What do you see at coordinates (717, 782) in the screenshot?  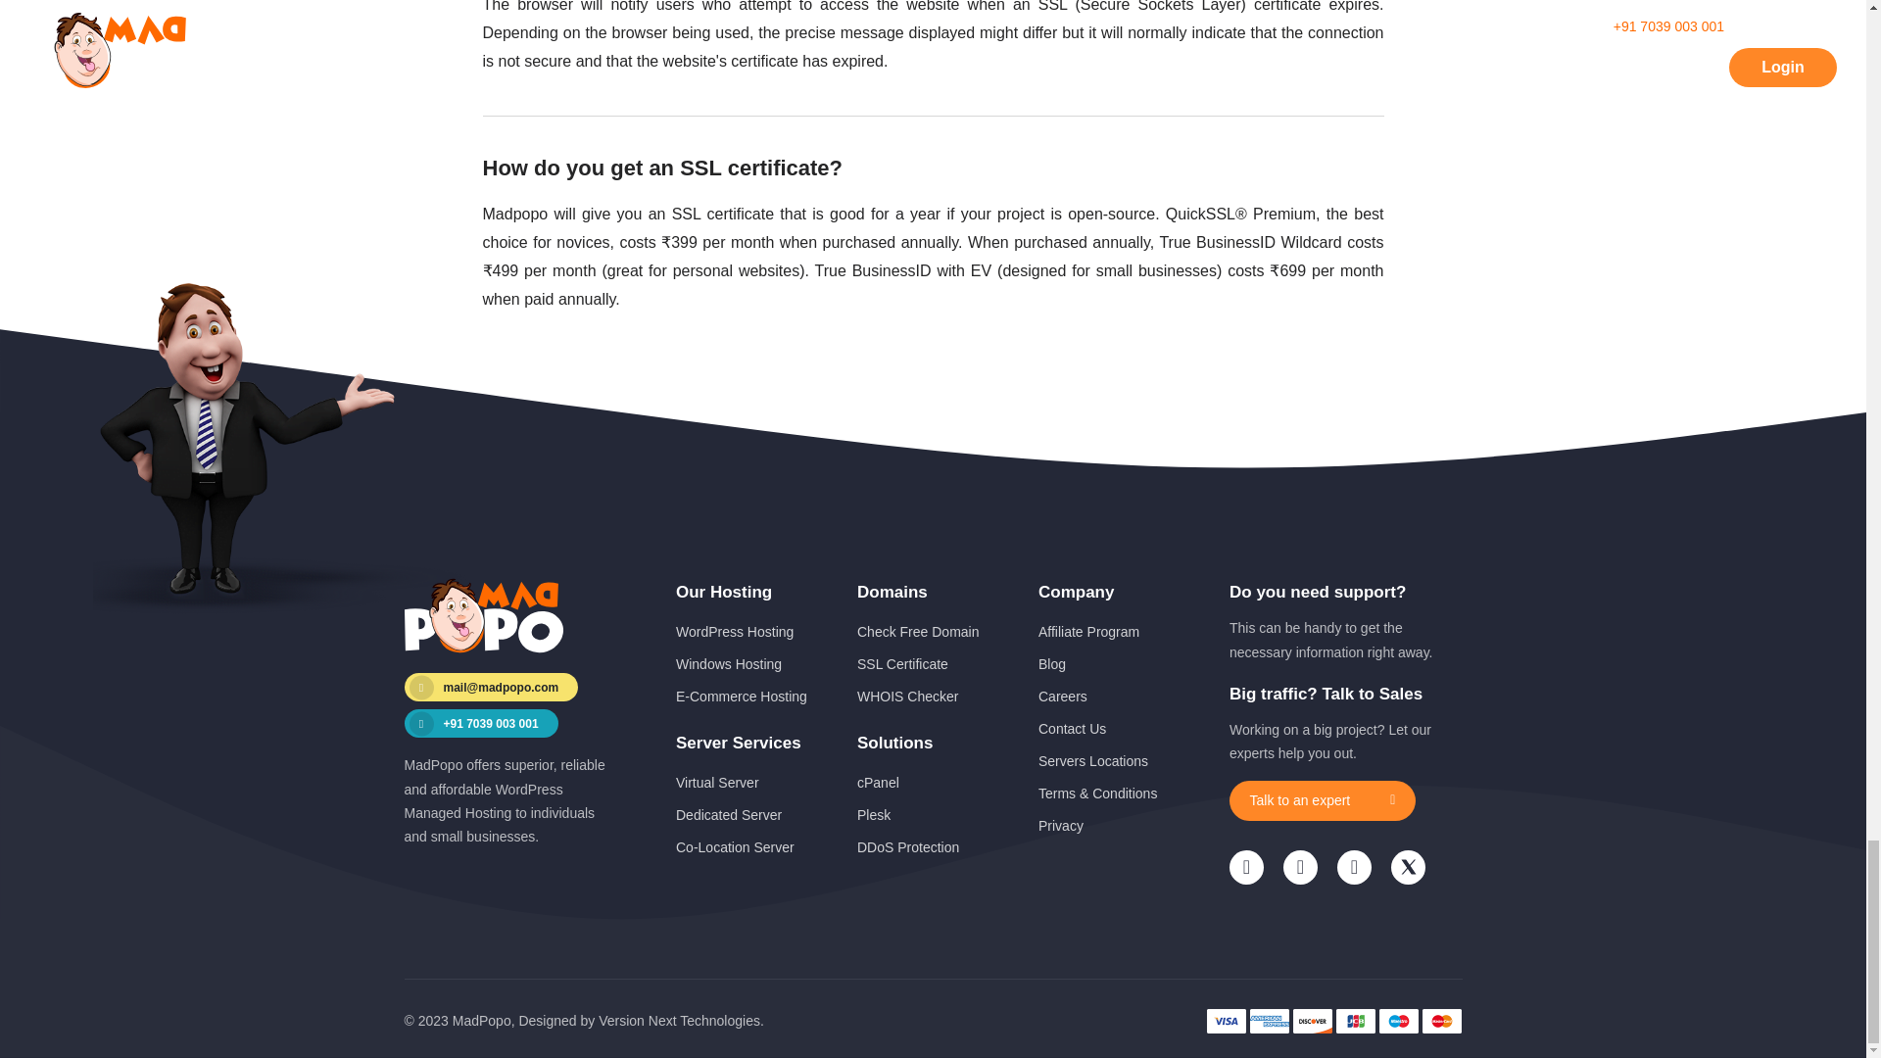 I see `Virtual Server` at bounding box center [717, 782].